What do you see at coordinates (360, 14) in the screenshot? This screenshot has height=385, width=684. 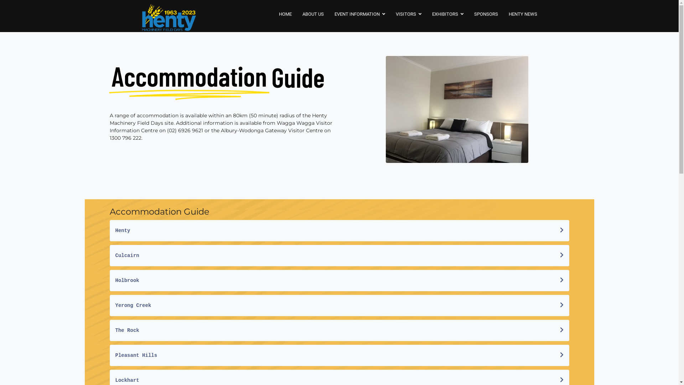 I see `EVENT INFORMATION` at bounding box center [360, 14].